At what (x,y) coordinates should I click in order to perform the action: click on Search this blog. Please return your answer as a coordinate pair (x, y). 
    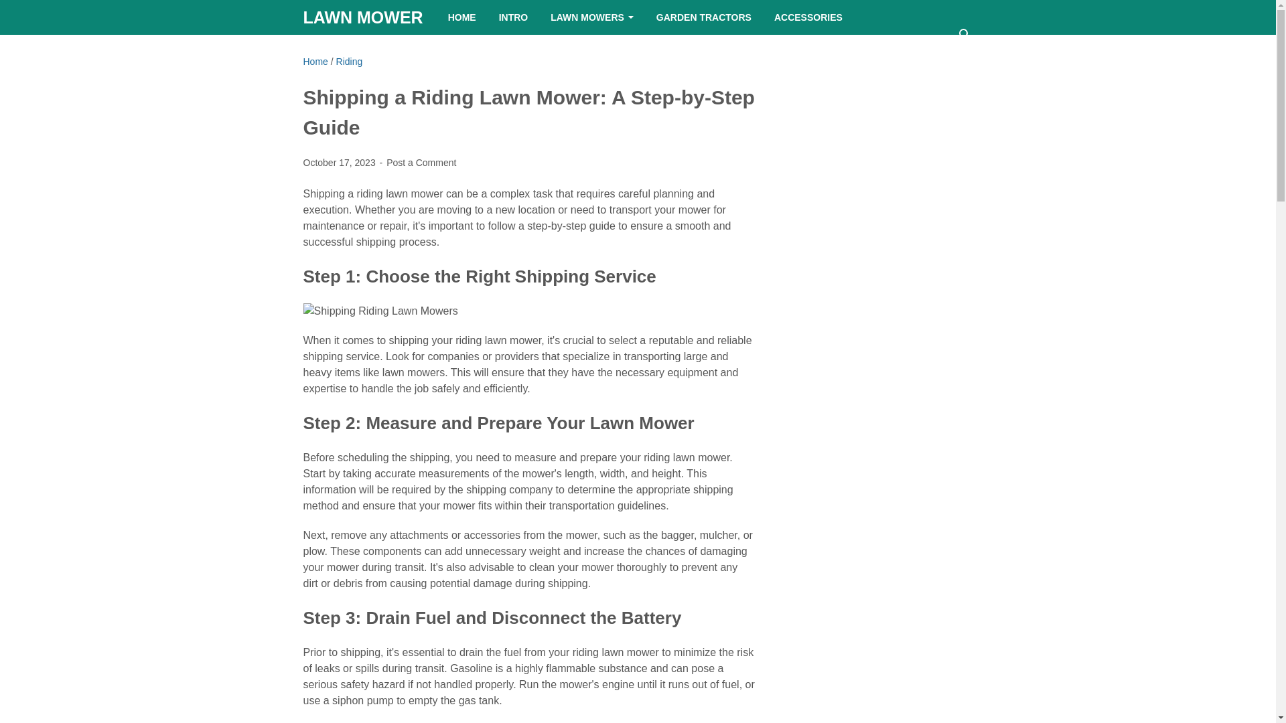
    Looking at the image, I should click on (964, 34).